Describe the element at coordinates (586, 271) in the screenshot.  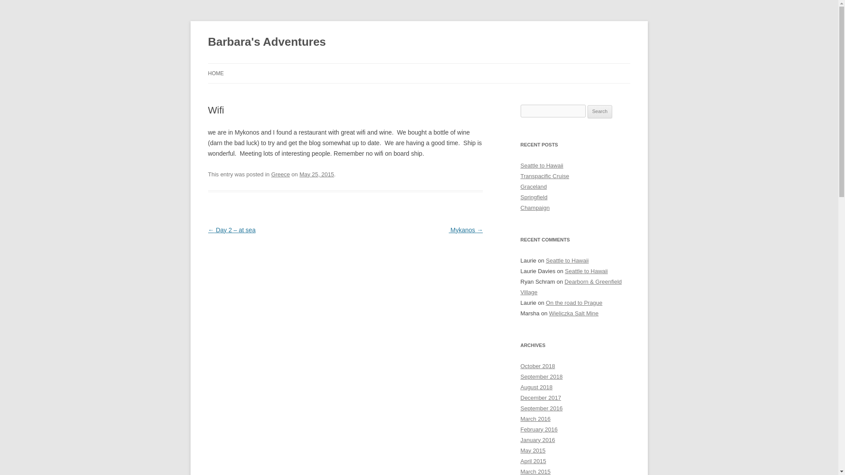
I see `Seattle to Hawaii` at that location.